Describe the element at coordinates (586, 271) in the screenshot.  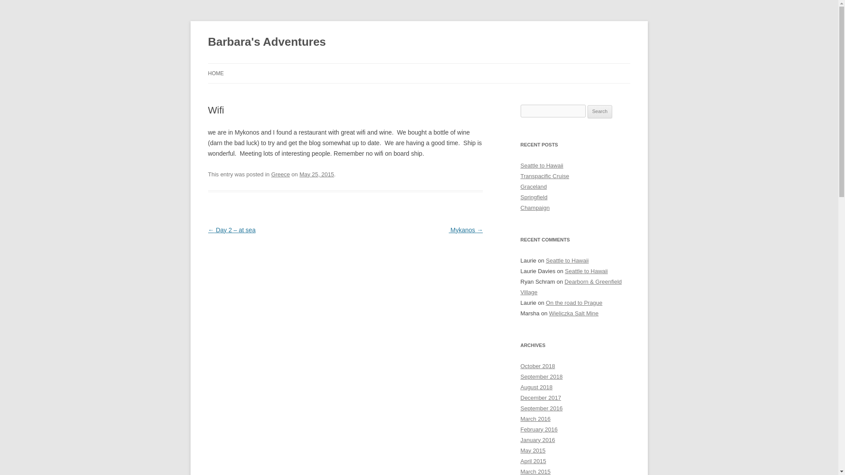
I see `Seattle to Hawaii` at that location.